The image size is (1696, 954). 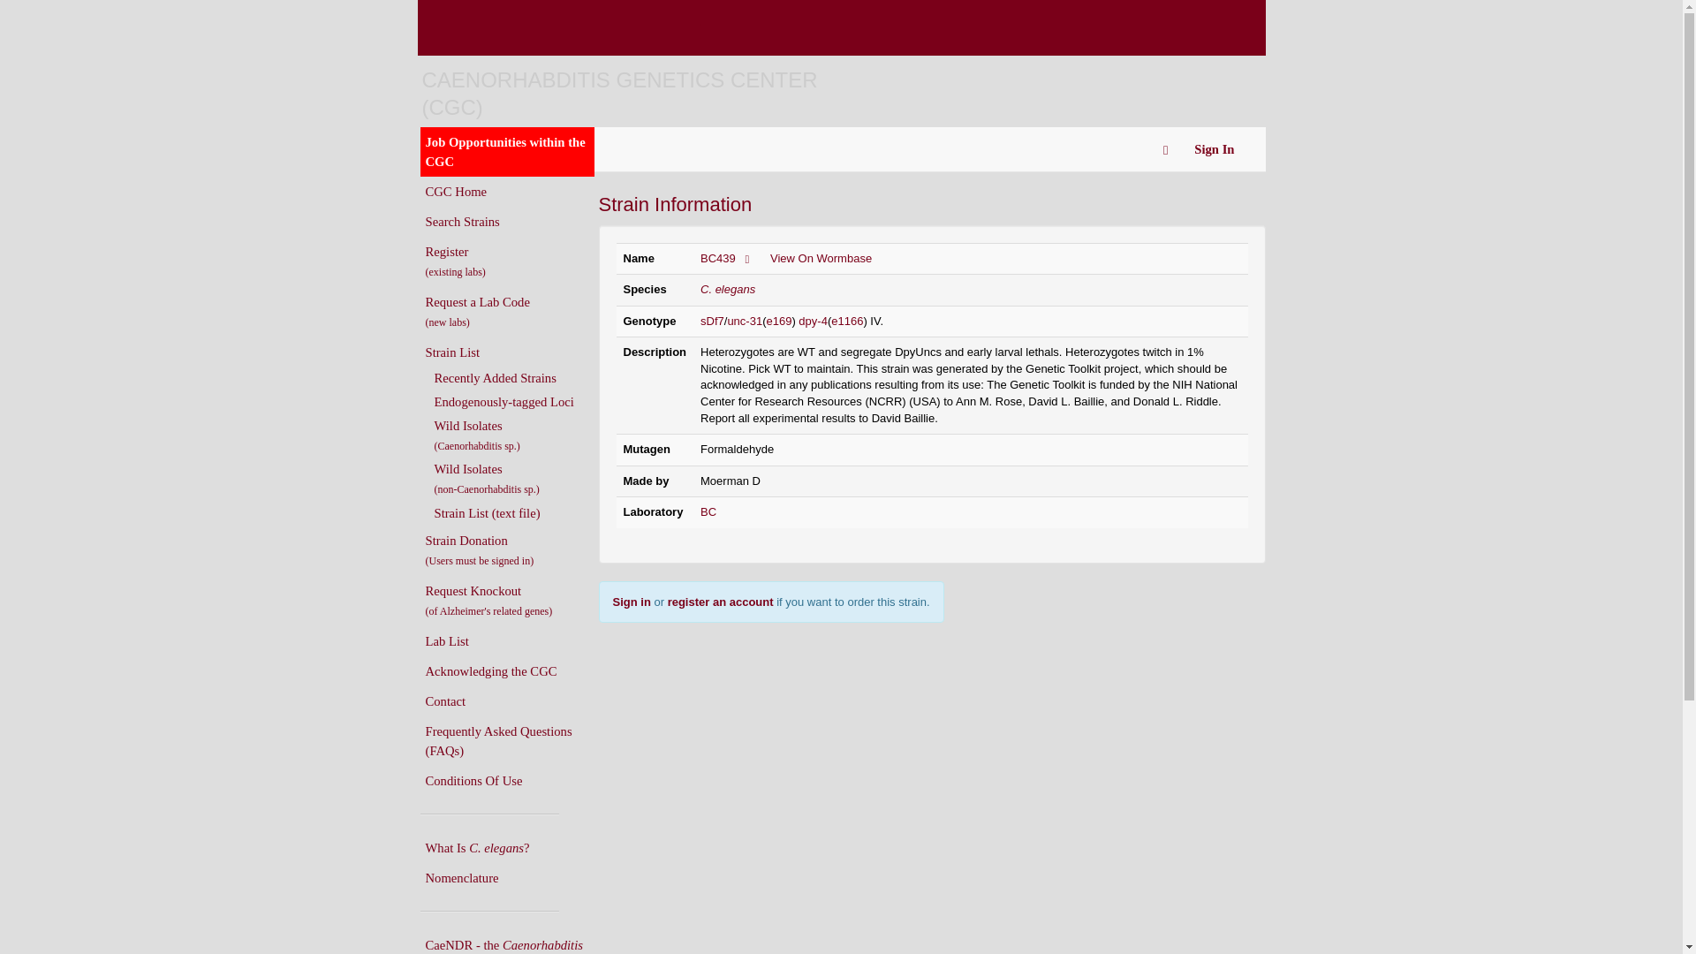 What do you see at coordinates (846, 322) in the screenshot?
I see `e1166` at bounding box center [846, 322].